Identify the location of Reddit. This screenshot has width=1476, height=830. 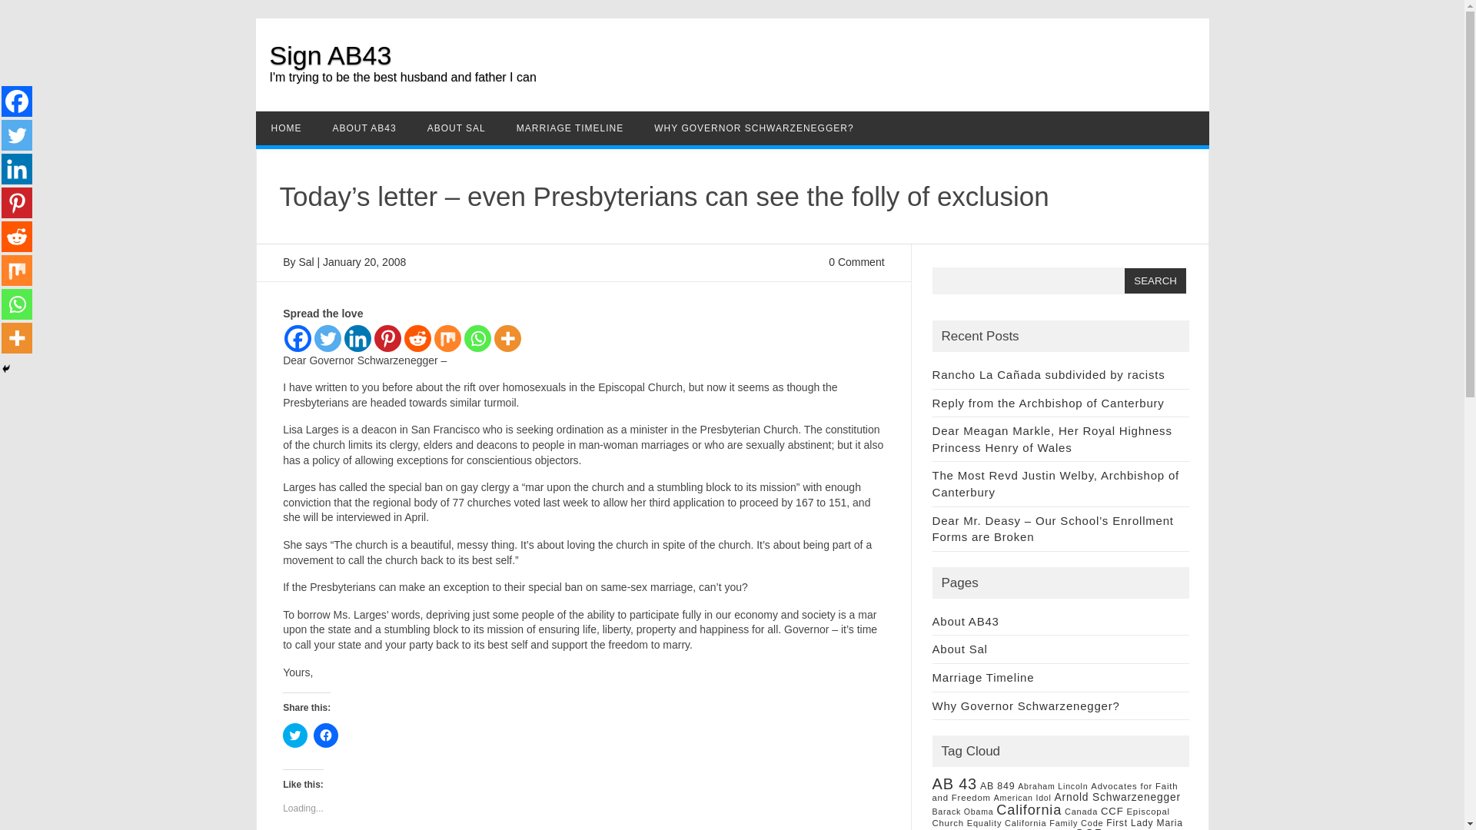
(417, 338).